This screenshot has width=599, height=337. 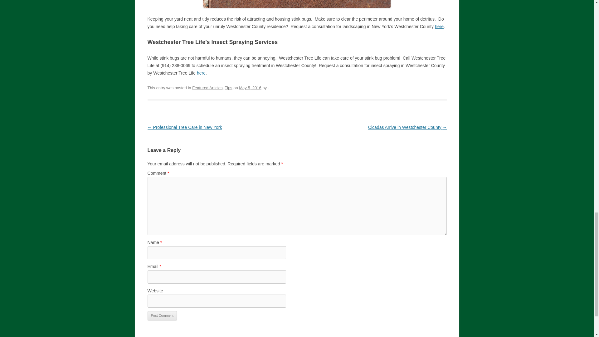 I want to click on Featured Articles, so click(x=207, y=88).